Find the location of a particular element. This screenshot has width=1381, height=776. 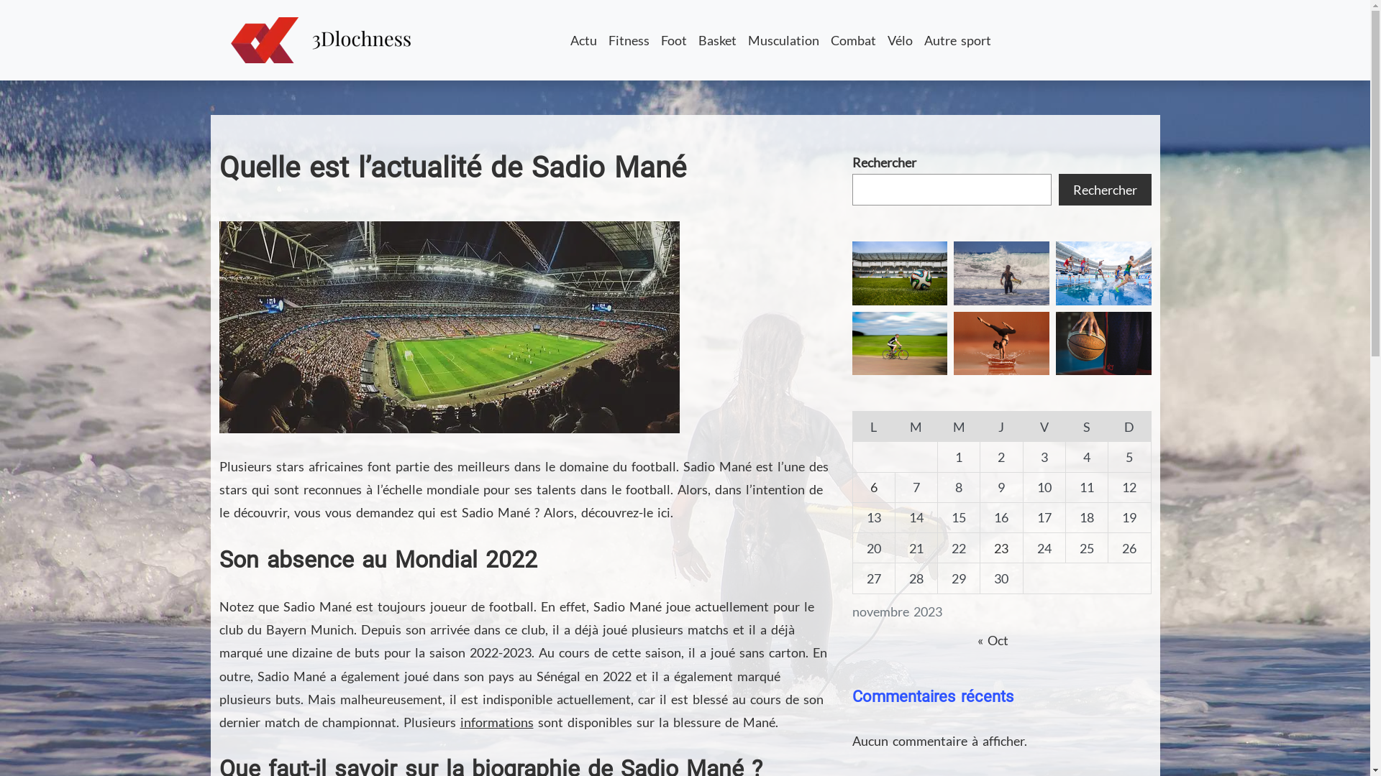

23 is located at coordinates (1001, 548).